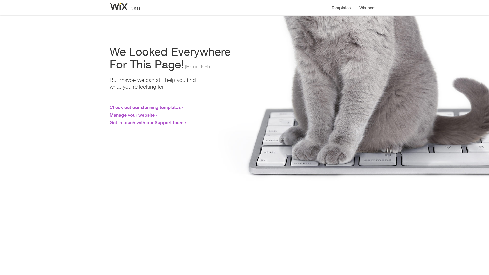 The width and height of the screenshot is (489, 275). What do you see at coordinates (145, 107) in the screenshot?
I see `Check out our stunning templates` at bounding box center [145, 107].